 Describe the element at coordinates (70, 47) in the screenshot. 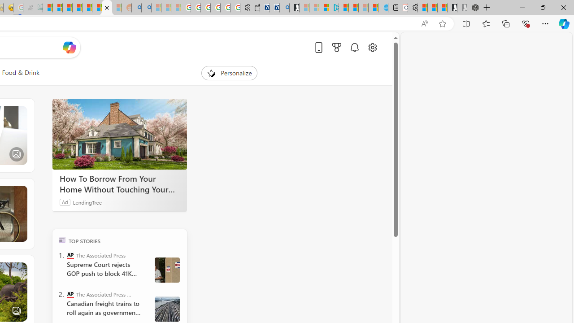

I see `Open Copilot` at that location.